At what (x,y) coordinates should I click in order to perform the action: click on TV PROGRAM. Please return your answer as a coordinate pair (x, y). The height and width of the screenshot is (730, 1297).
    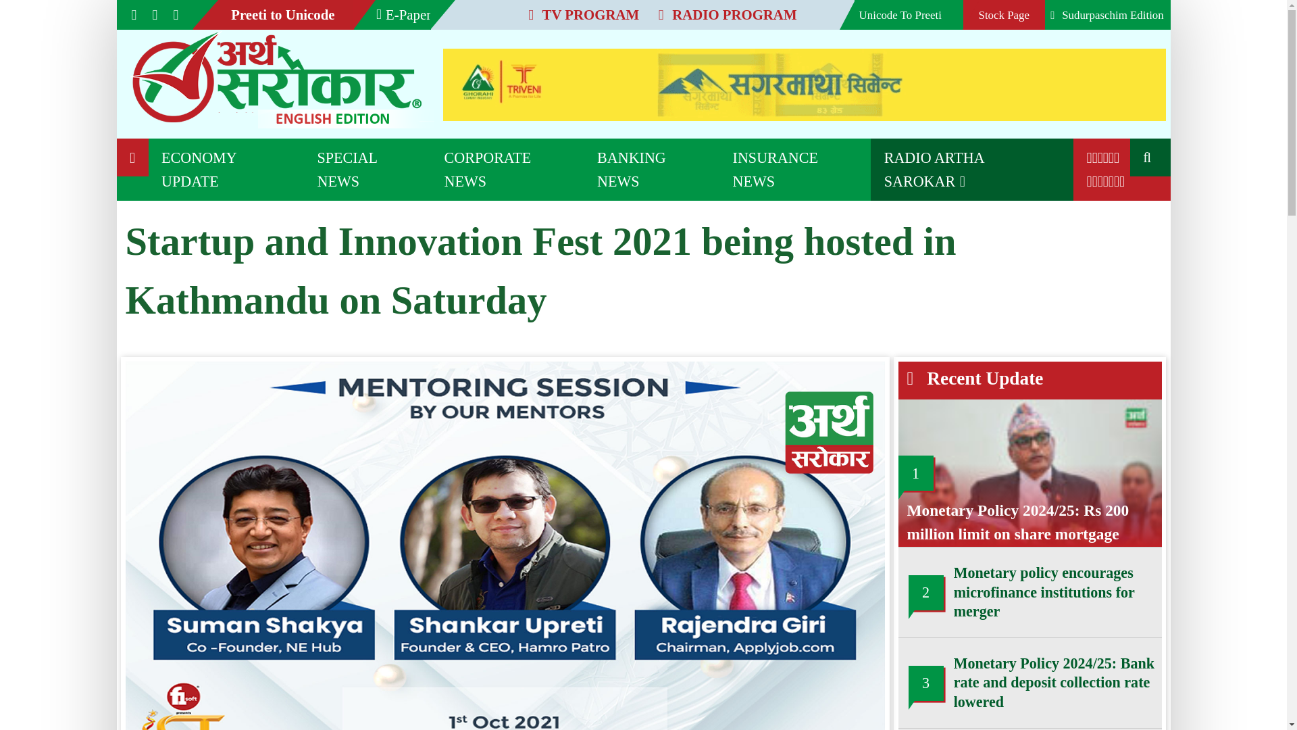
    Looking at the image, I should click on (447, 11).